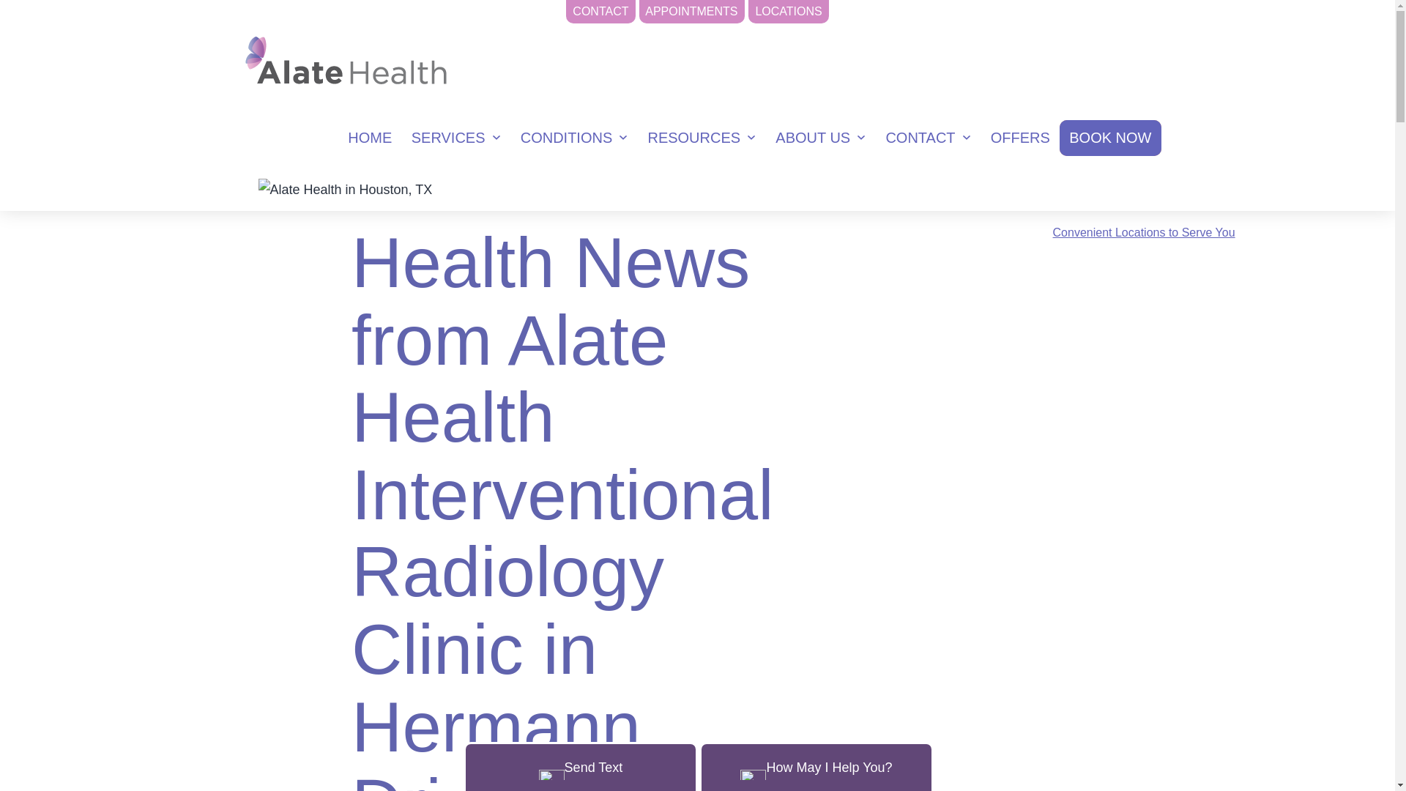  What do you see at coordinates (500, 138) in the screenshot?
I see `Open menu` at bounding box center [500, 138].